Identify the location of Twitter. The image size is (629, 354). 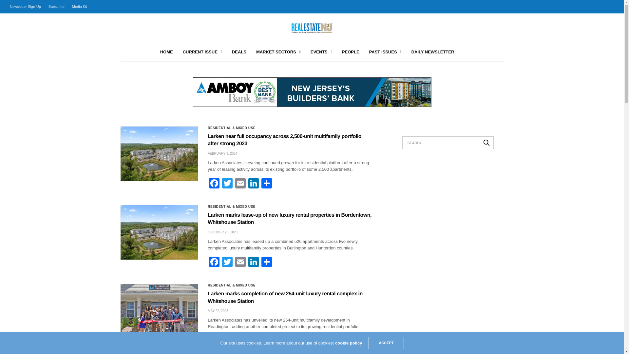
(227, 184).